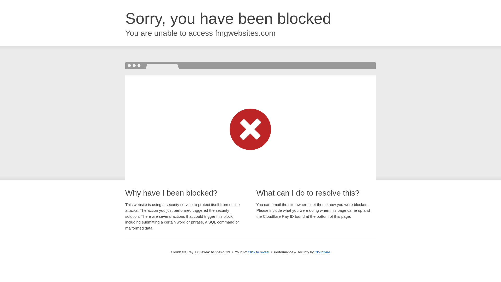 The width and height of the screenshot is (501, 282). What do you see at coordinates (322, 252) in the screenshot?
I see `Cloudflare` at bounding box center [322, 252].